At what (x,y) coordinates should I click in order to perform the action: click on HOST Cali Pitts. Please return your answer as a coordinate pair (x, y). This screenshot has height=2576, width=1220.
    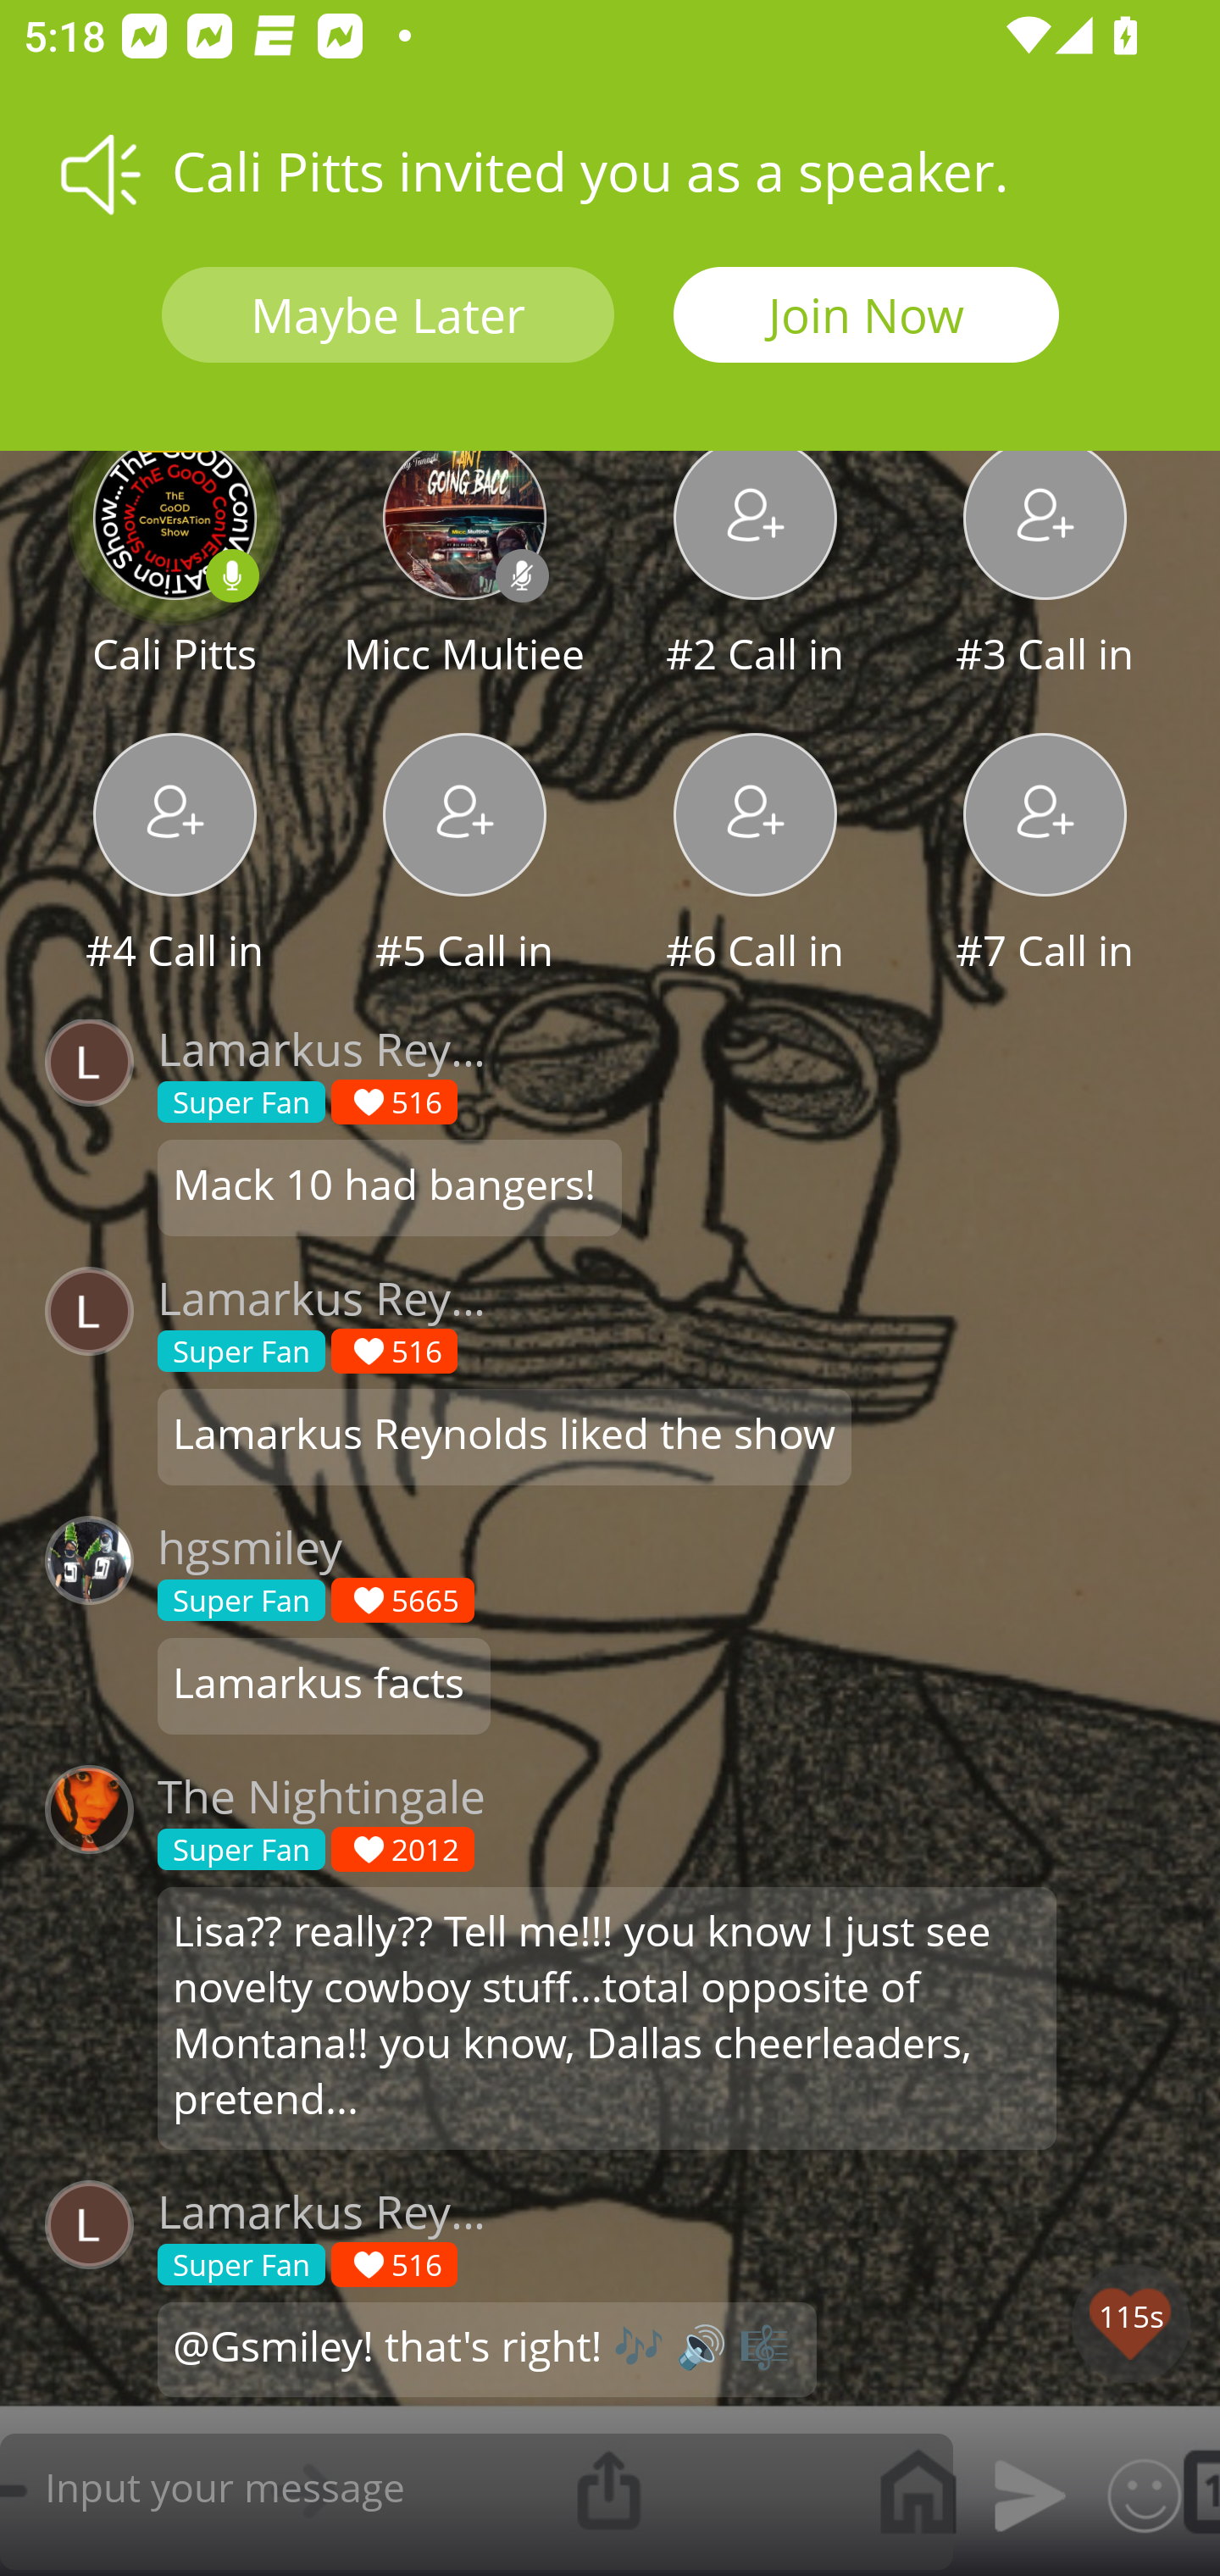
    Looking at the image, I should click on (175, 560).